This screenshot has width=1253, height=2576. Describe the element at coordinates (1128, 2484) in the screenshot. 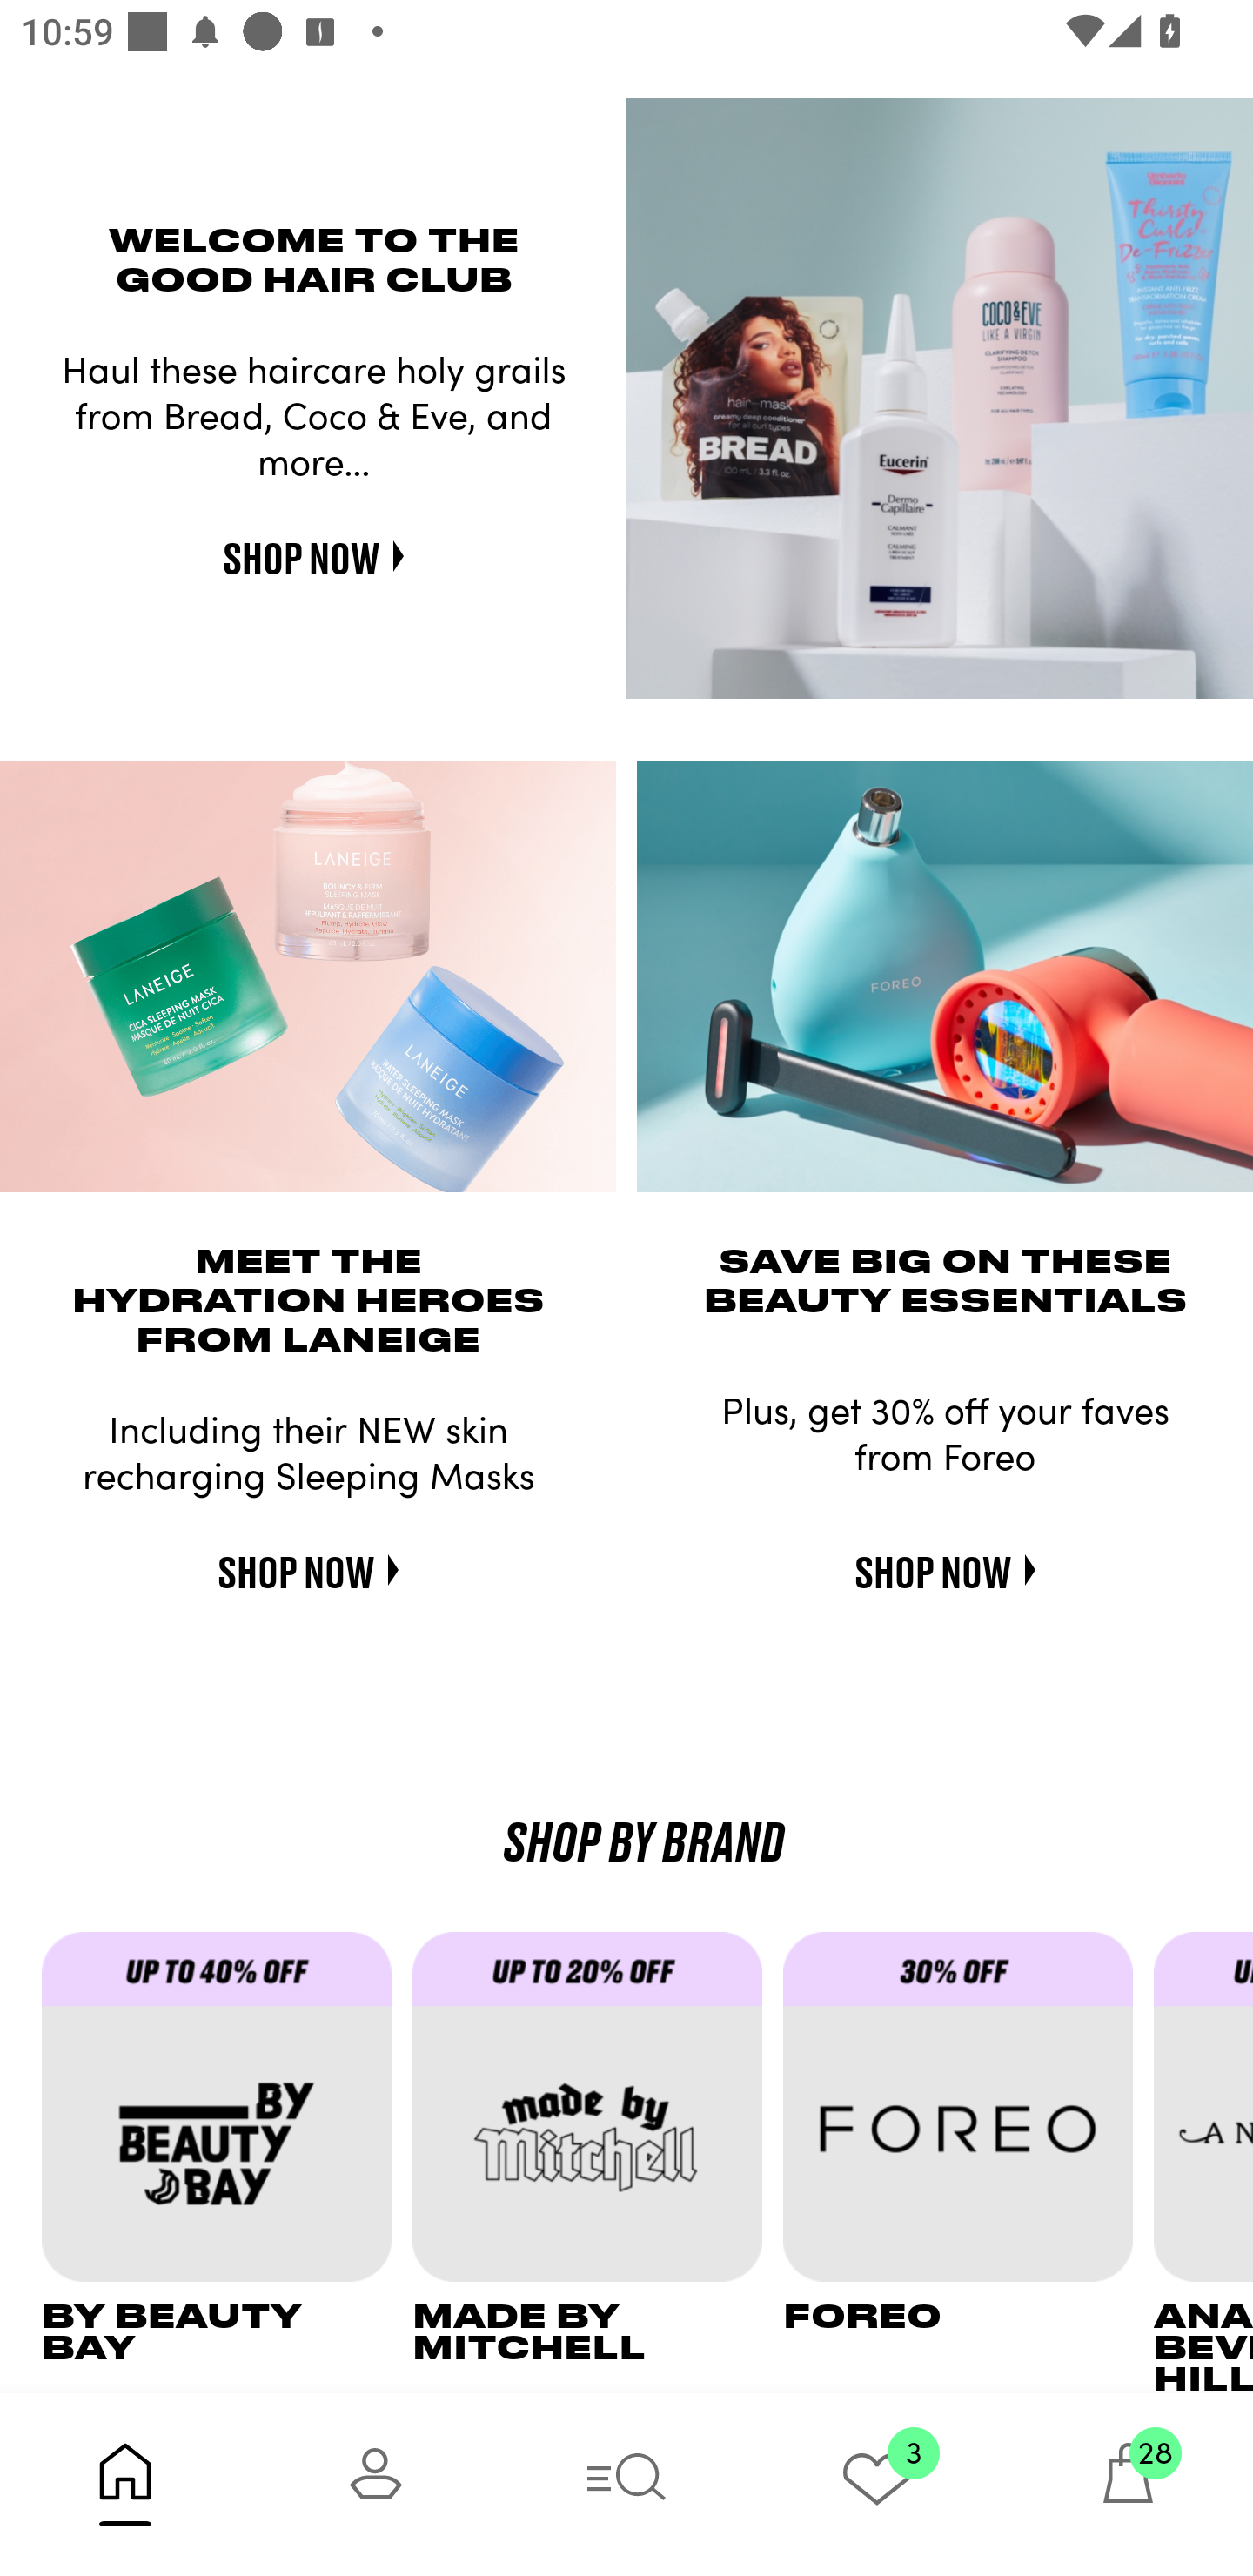

I see `28` at that location.